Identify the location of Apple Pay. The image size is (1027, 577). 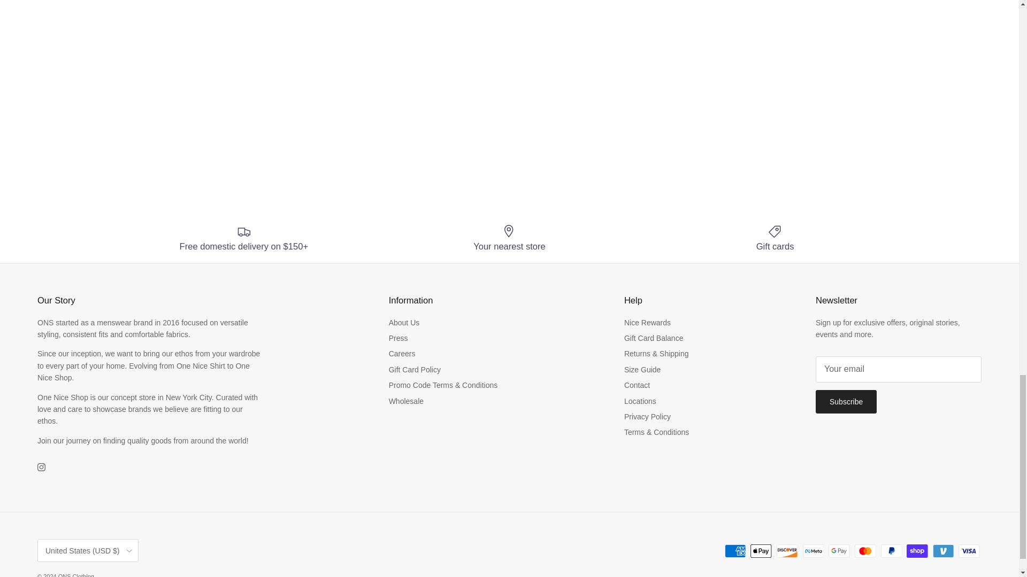
(761, 551).